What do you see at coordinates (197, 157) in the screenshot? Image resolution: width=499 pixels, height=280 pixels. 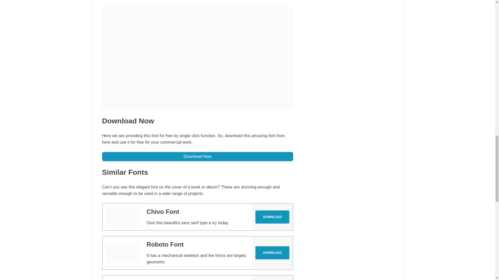 I see `Download Now` at bounding box center [197, 157].